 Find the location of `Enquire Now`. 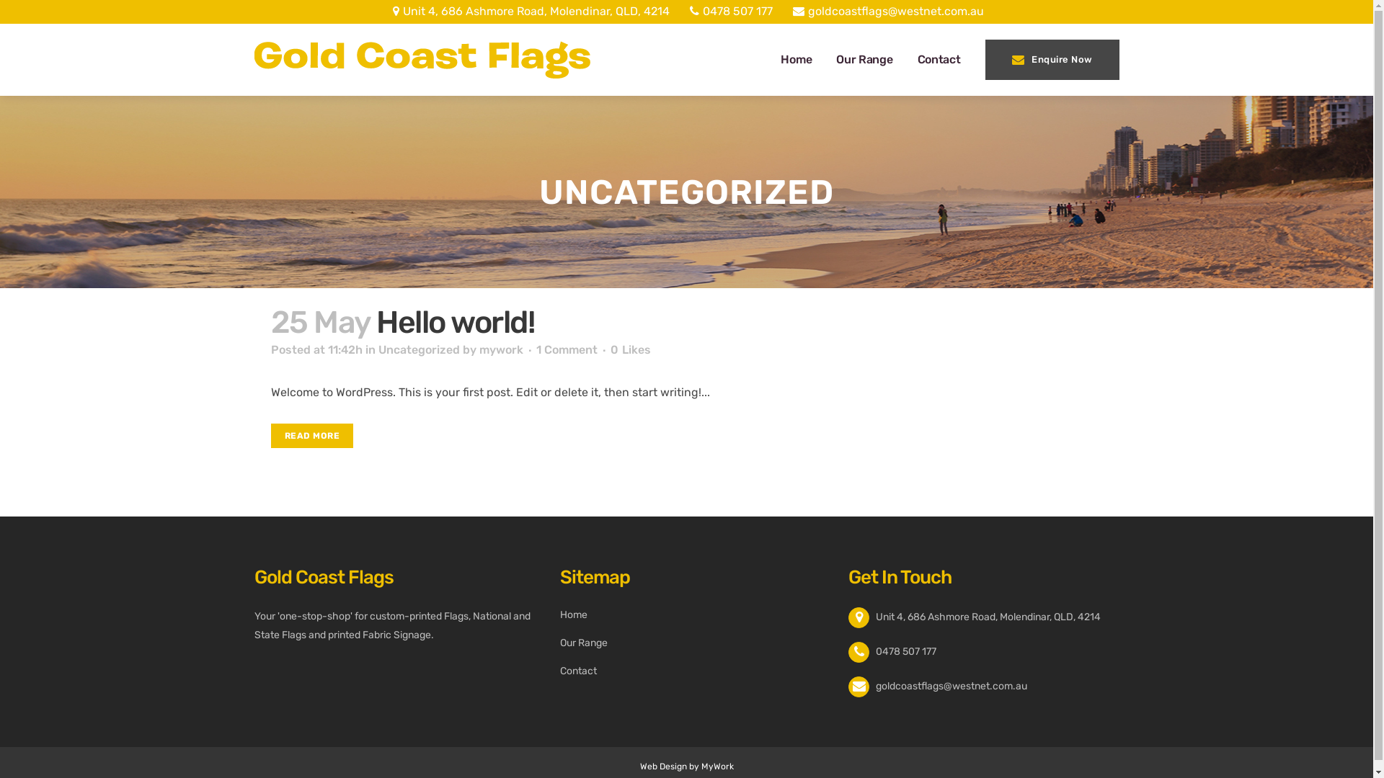

Enquire Now is located at coordinates (1052, 60).